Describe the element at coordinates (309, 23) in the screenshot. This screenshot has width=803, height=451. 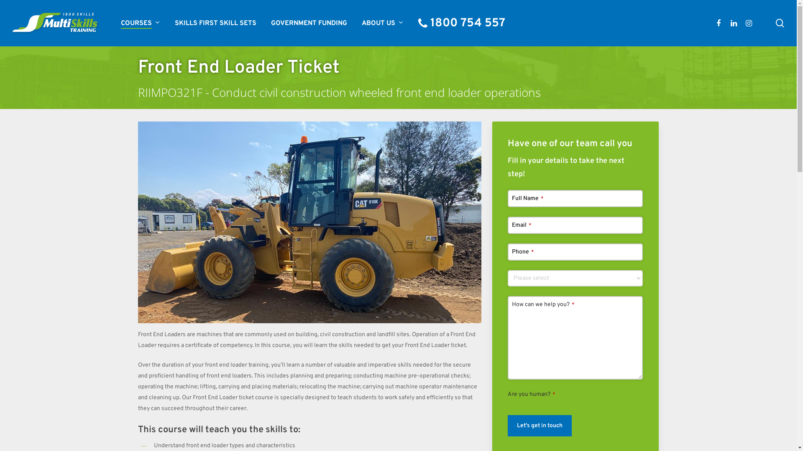
I see `GOVERNMENT FUNDING` at that location.